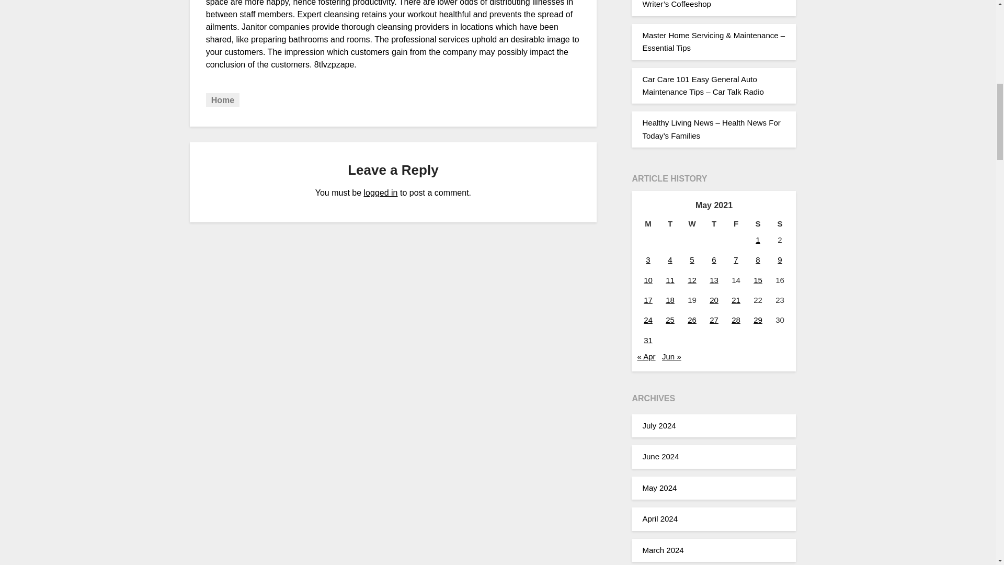 The width and height of the screenshot is (1004, 565). Describe the element at coordinates (736, 223) in the screenshot. I see `Friday` at that location.